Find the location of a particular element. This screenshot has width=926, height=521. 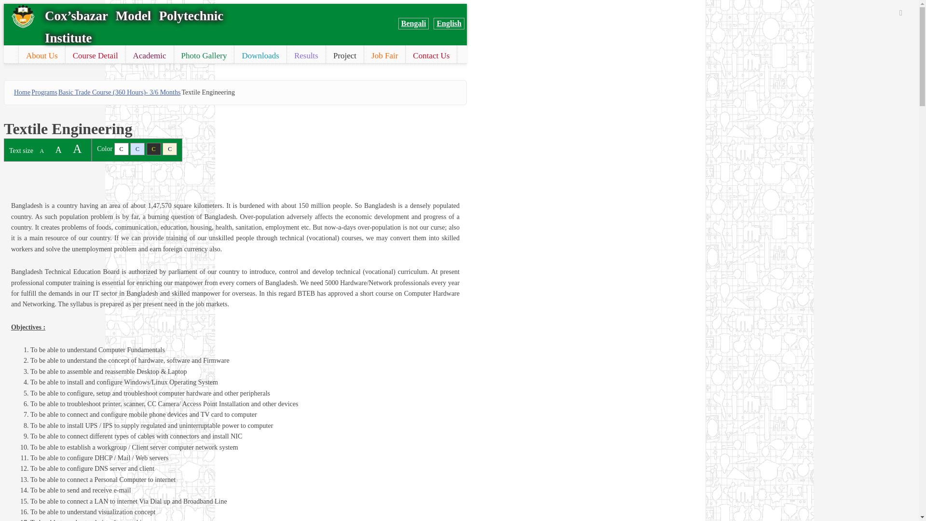

C is located at coordinates (170, 149).